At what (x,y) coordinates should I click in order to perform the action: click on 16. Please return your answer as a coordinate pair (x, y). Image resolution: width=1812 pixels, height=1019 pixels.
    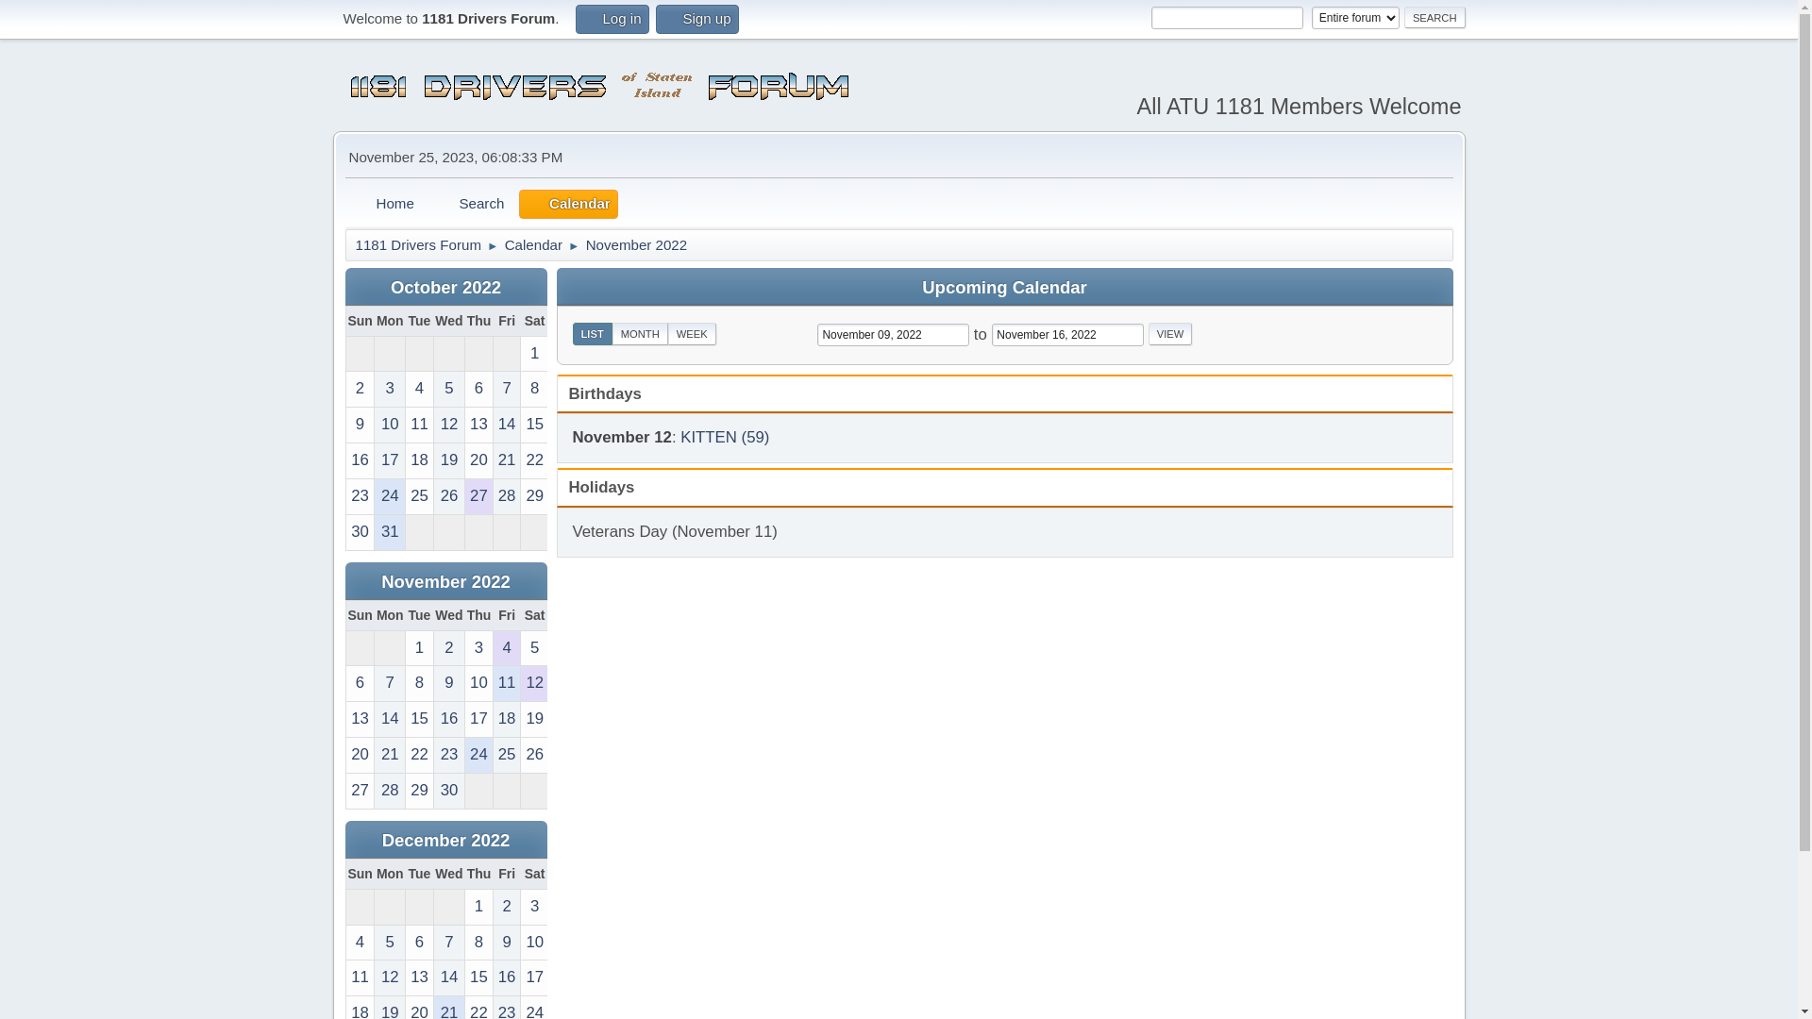
    Looking at the image, I should click on (508, 977).